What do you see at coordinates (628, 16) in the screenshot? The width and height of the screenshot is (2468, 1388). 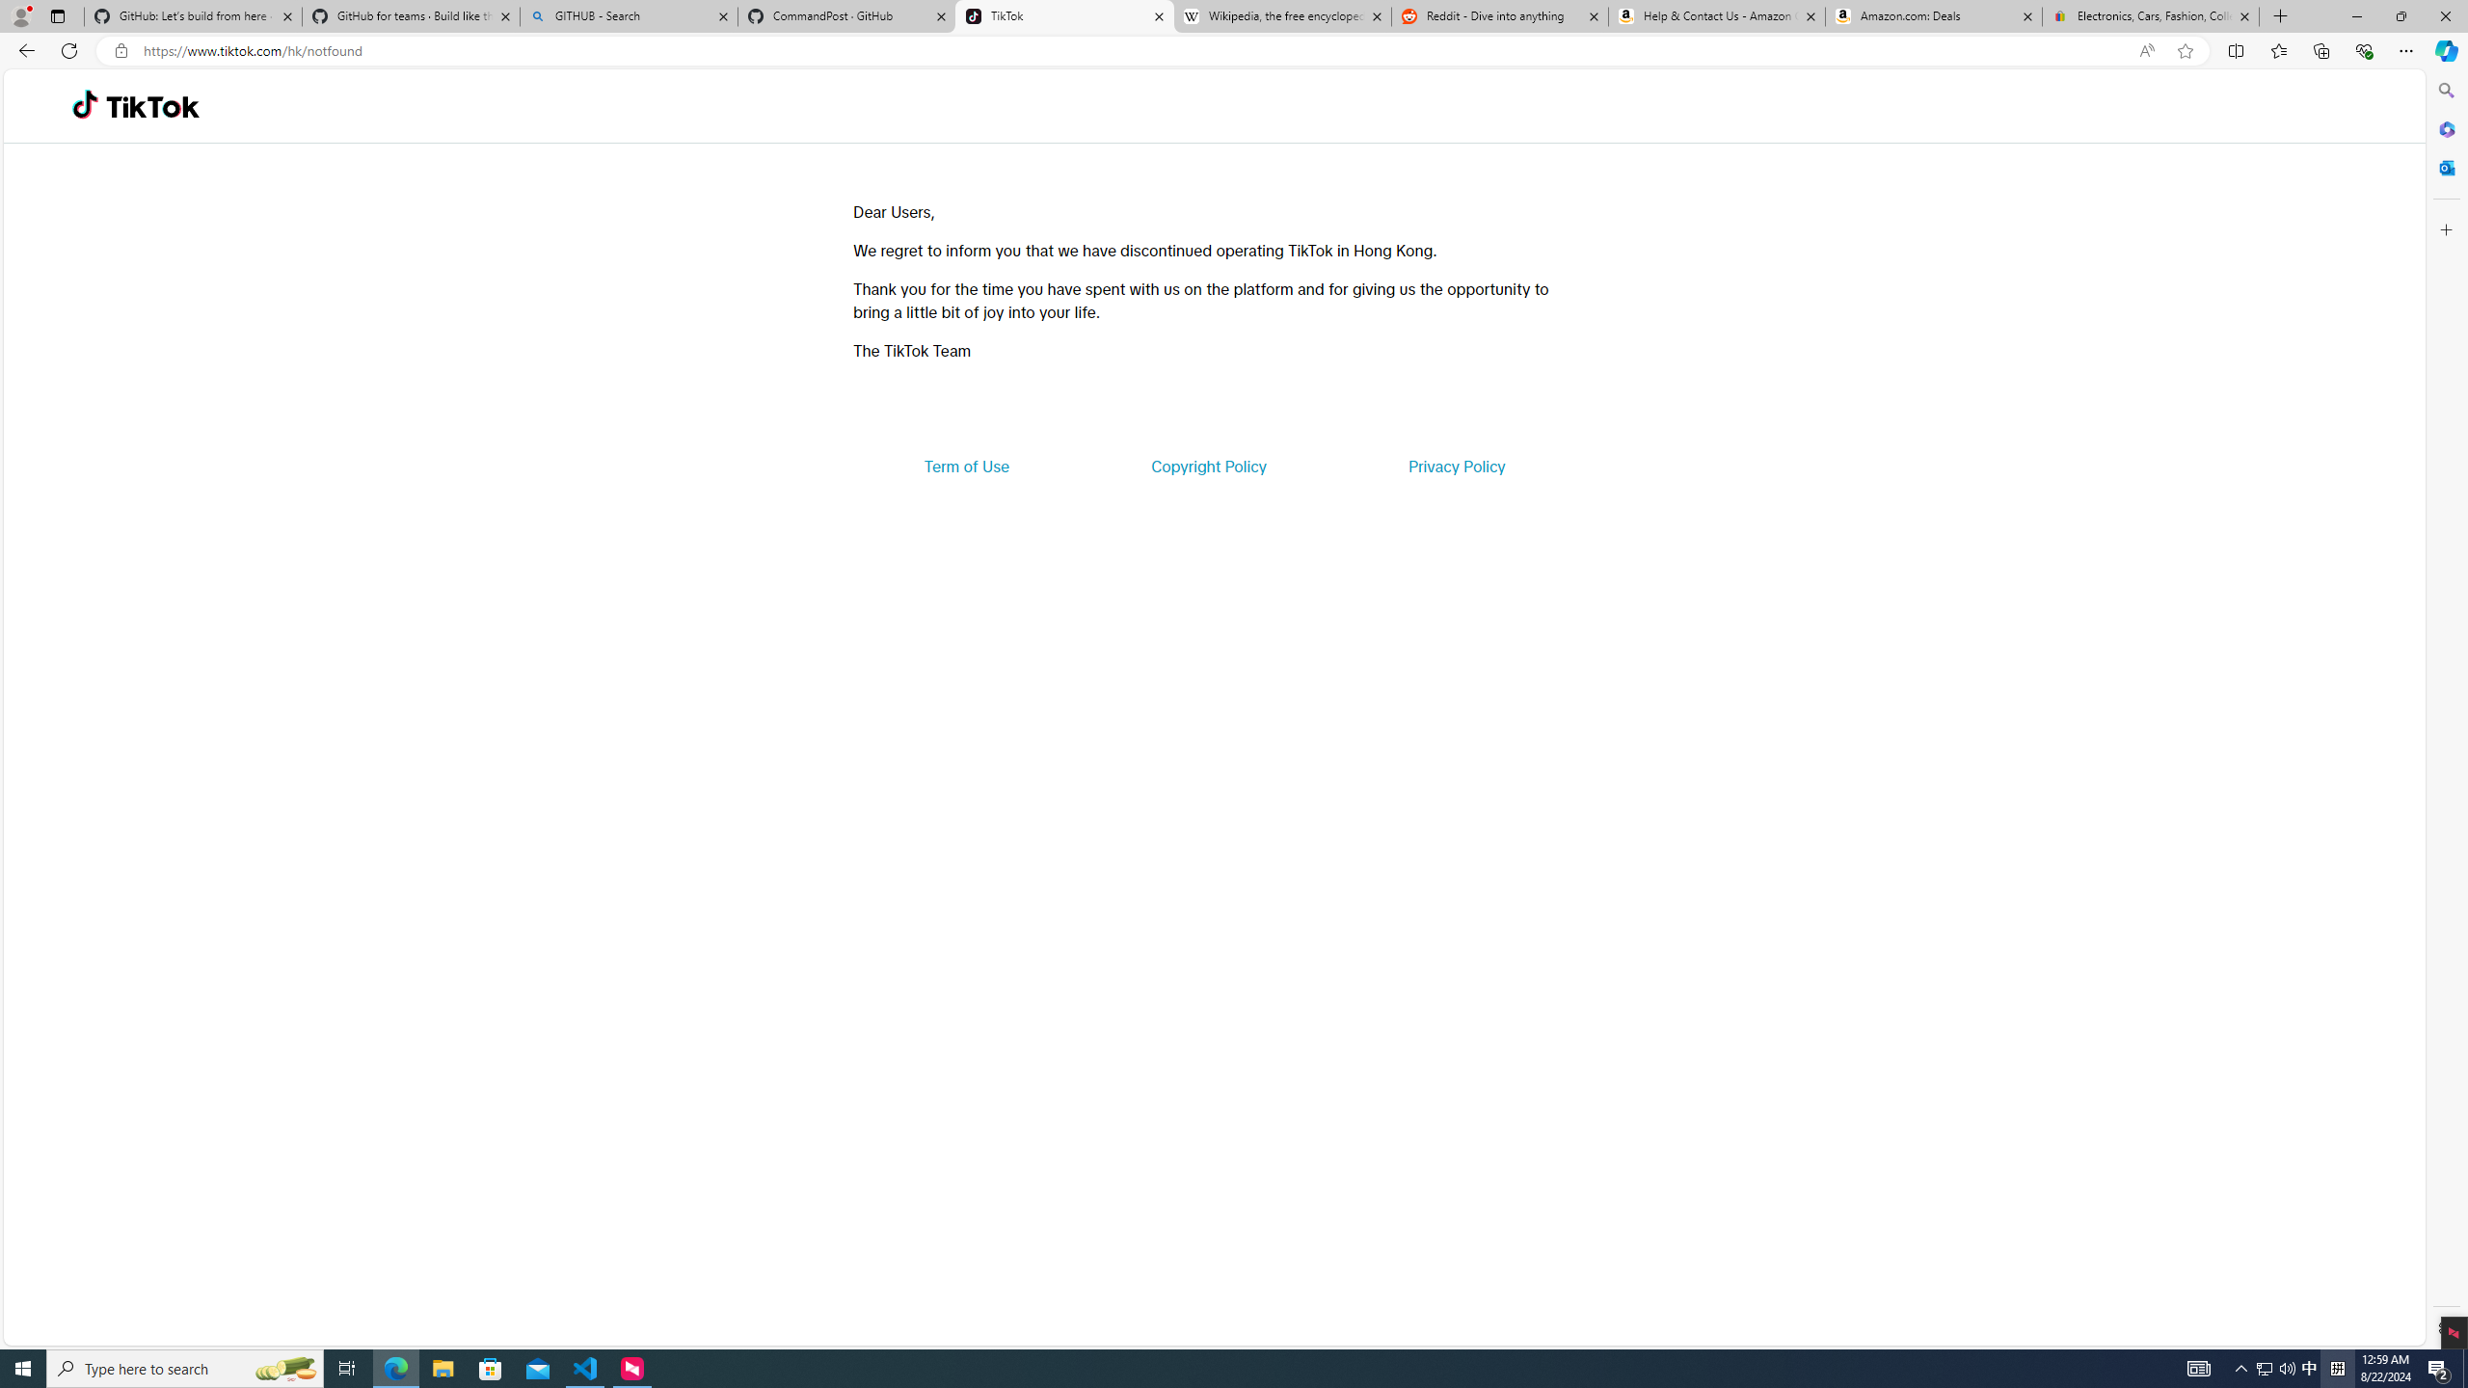 I see `GITHUB - Search` at bounding box center [628, 16].